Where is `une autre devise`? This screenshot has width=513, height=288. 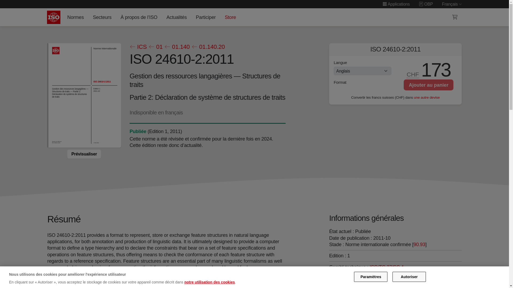
une autre devise is located at coordinates (427, 97).